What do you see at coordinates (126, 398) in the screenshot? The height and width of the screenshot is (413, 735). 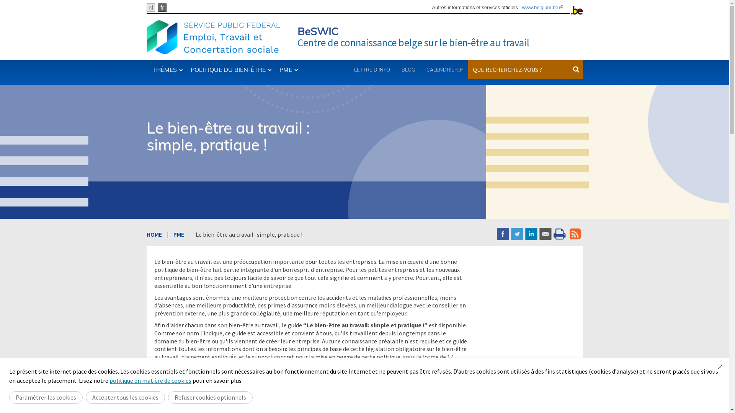 I see `Accepter tous les cookies` at bounding box center [126, 398].